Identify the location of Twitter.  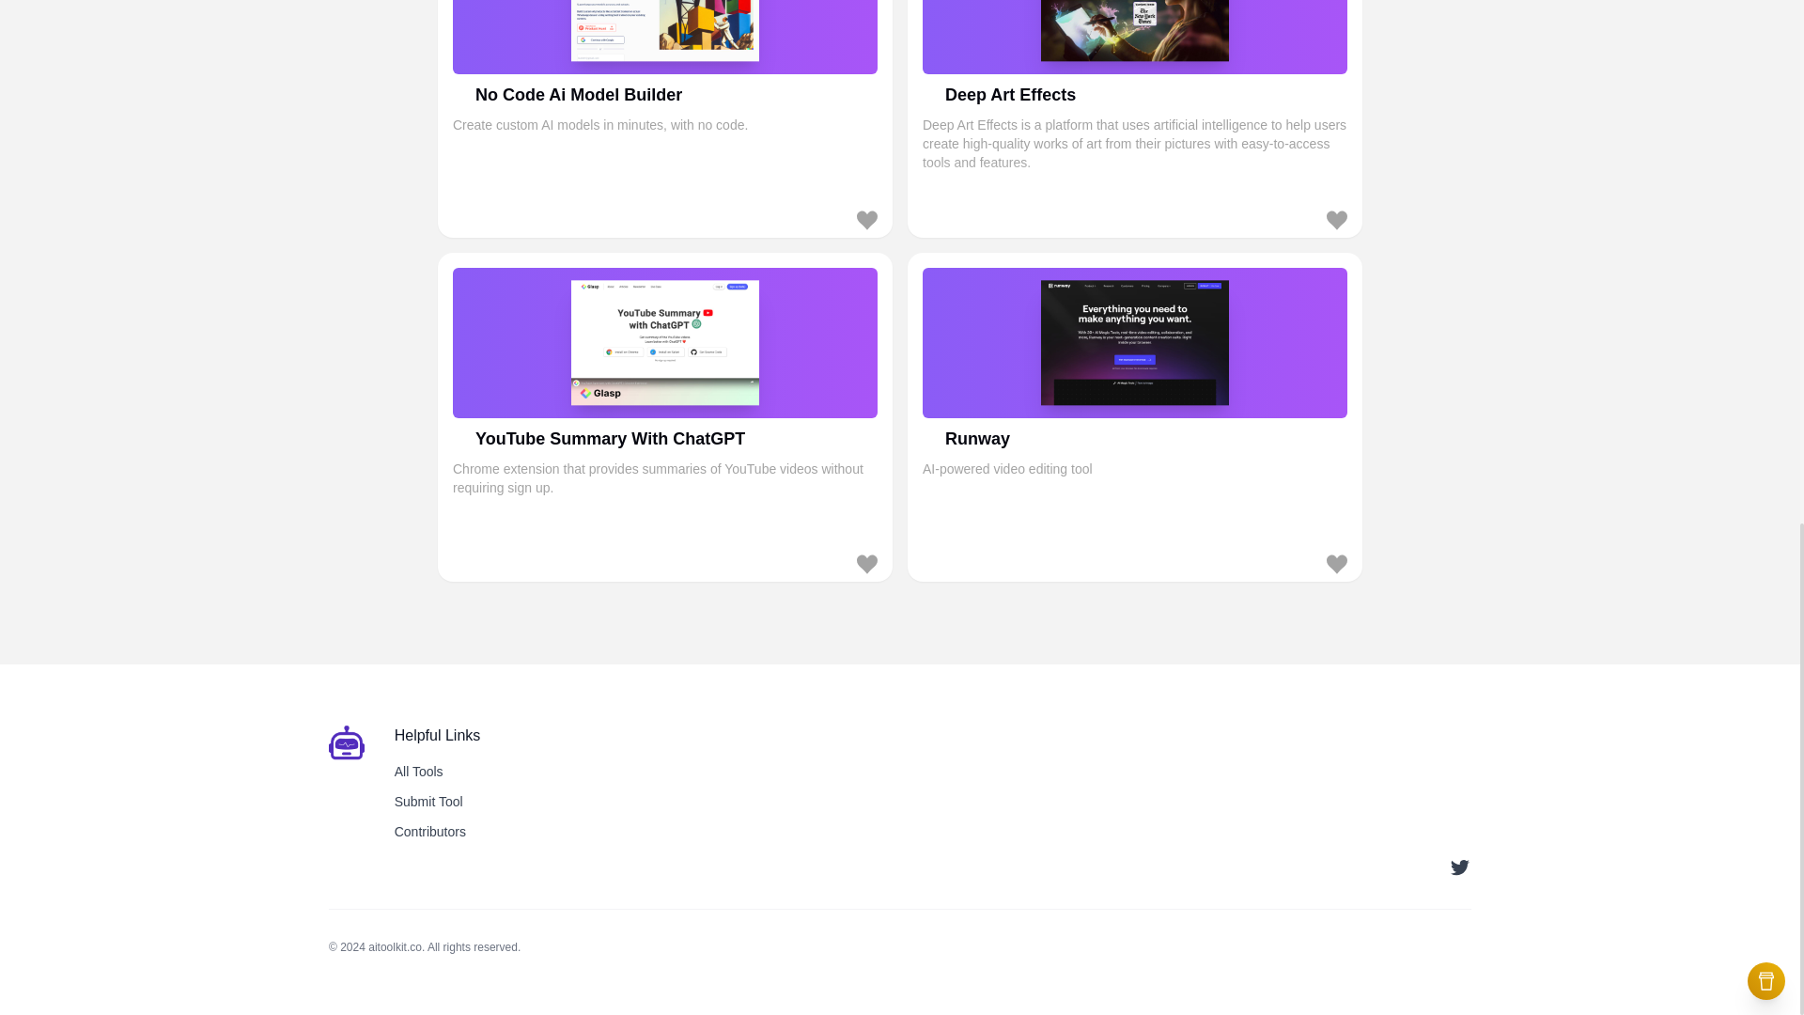
(1135, 415).